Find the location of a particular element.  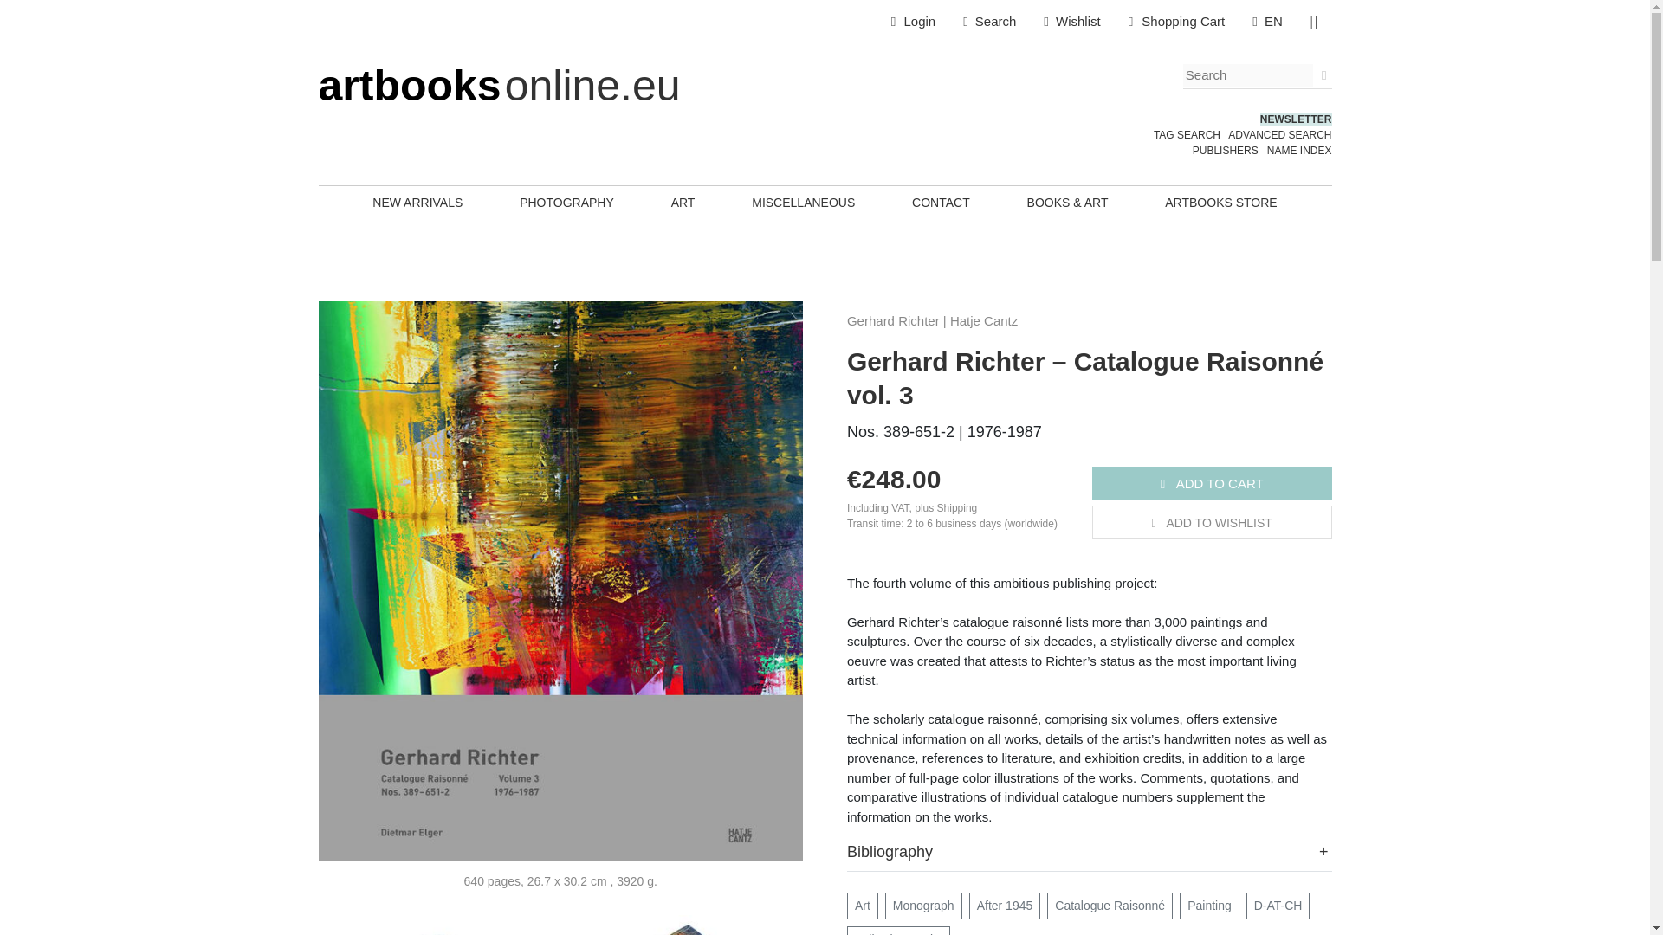

NEW ARRIVALS is located at coordinates (417, 203).